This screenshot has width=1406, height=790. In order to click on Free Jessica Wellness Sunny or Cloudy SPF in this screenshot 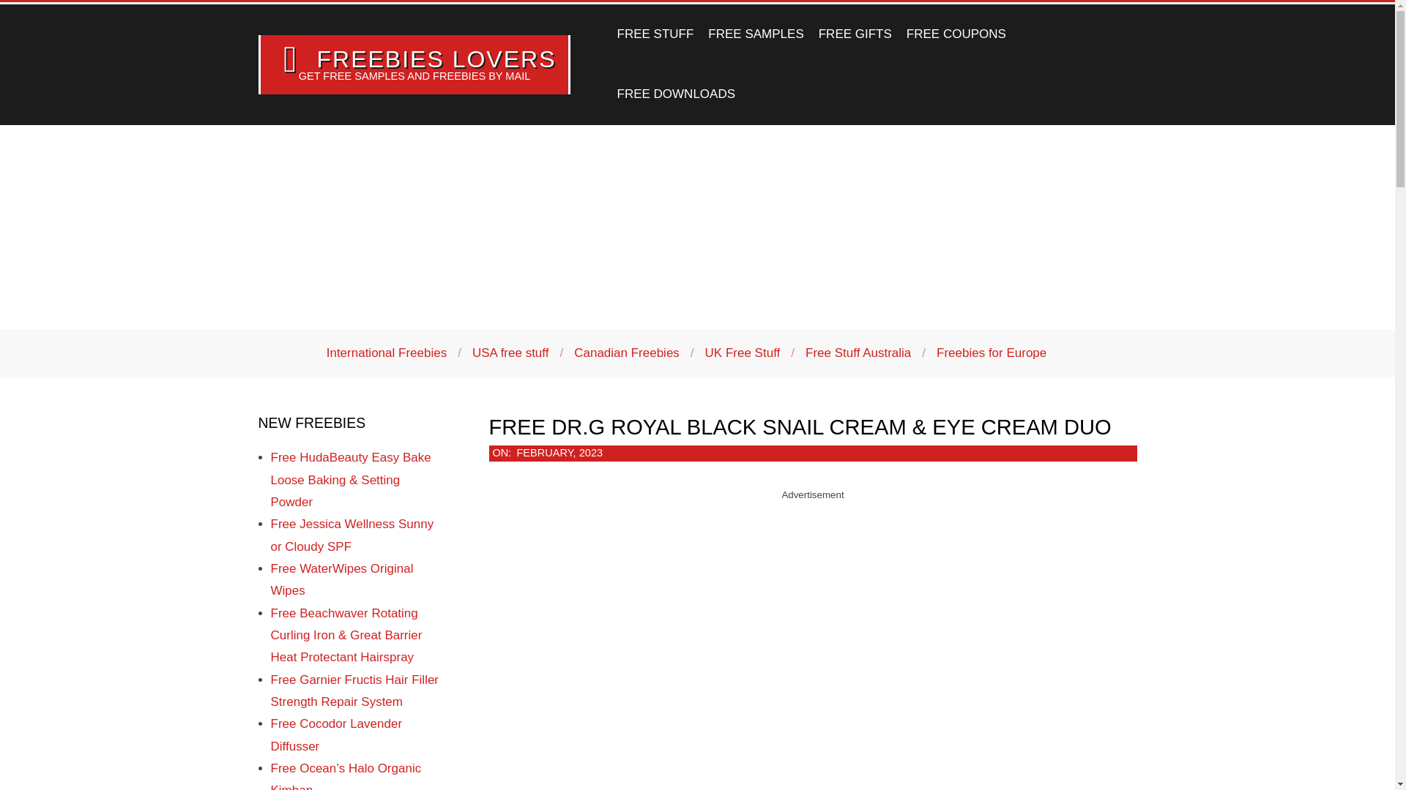, I will do `click(353, 535)`.